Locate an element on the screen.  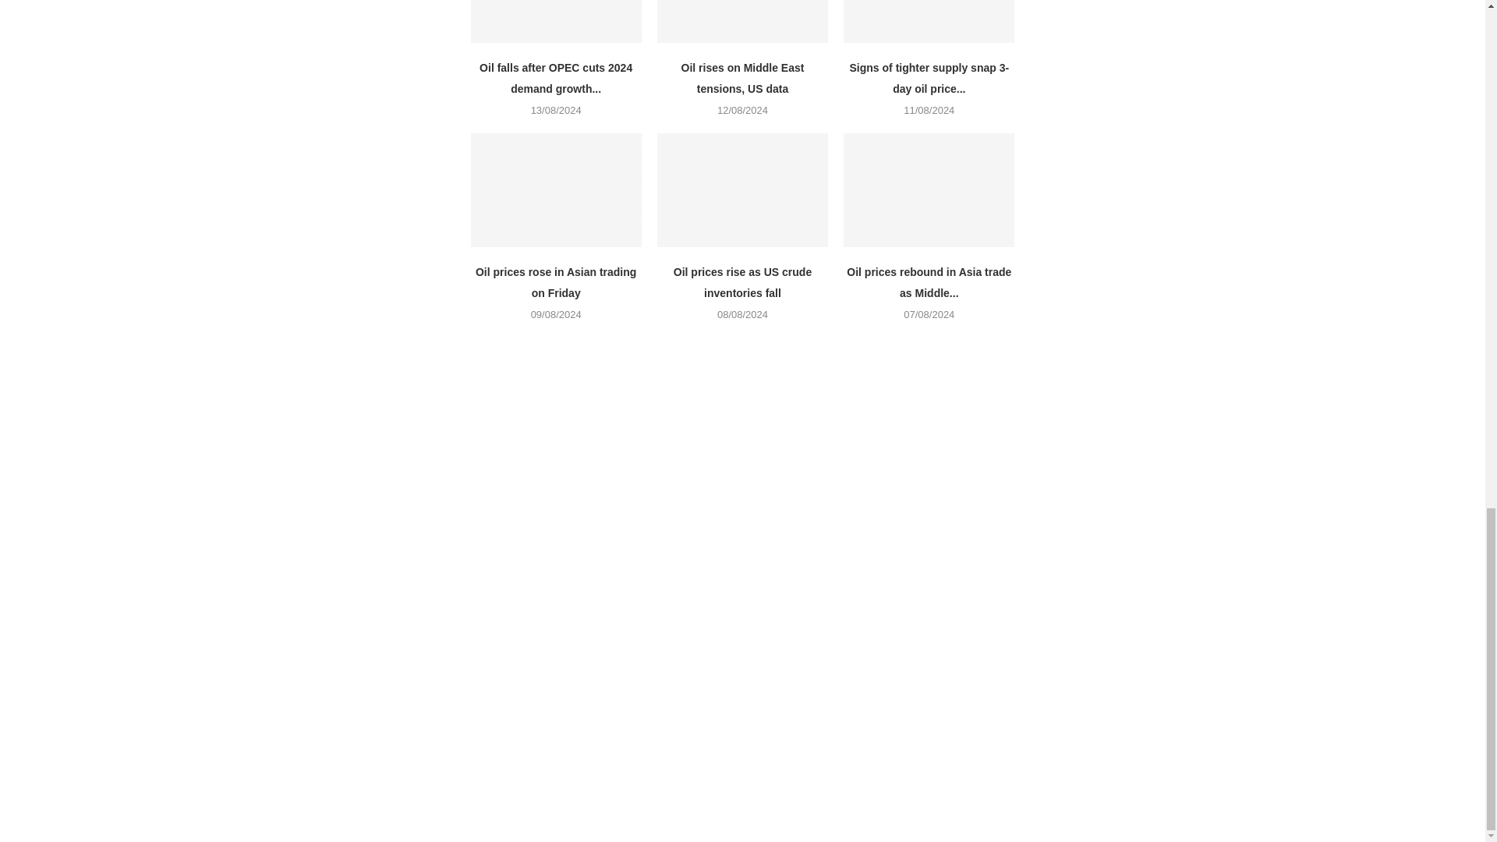
Oil rises on Middle East tensions, US data is located at coordinates (742, 22).